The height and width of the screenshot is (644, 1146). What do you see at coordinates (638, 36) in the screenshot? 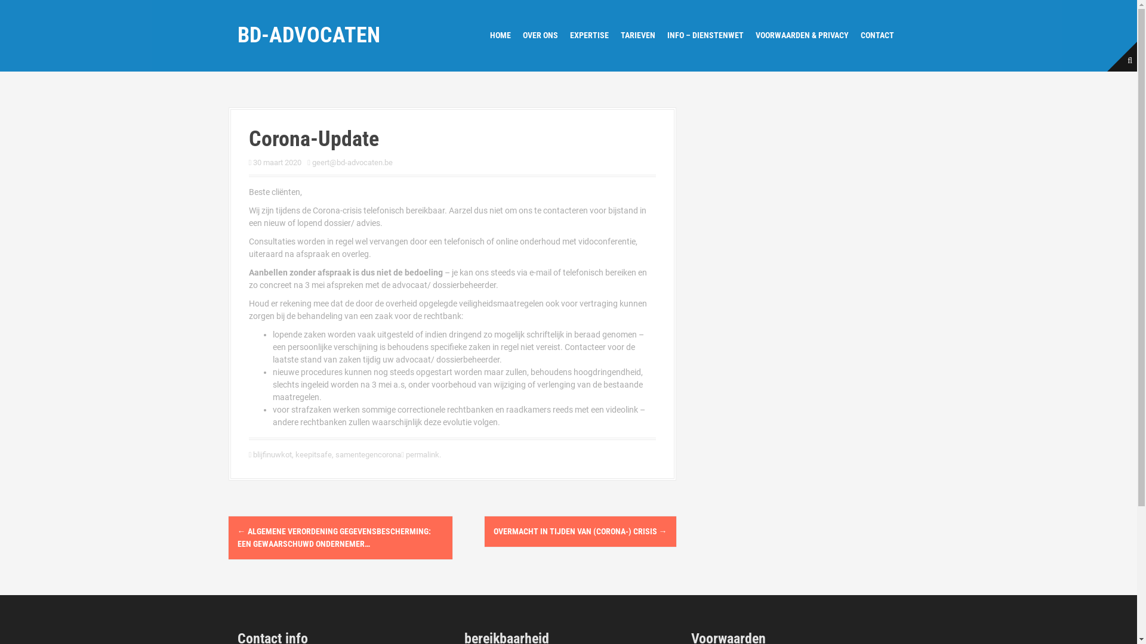
I see `TARIEVEN` at bounding box center [638, 36].